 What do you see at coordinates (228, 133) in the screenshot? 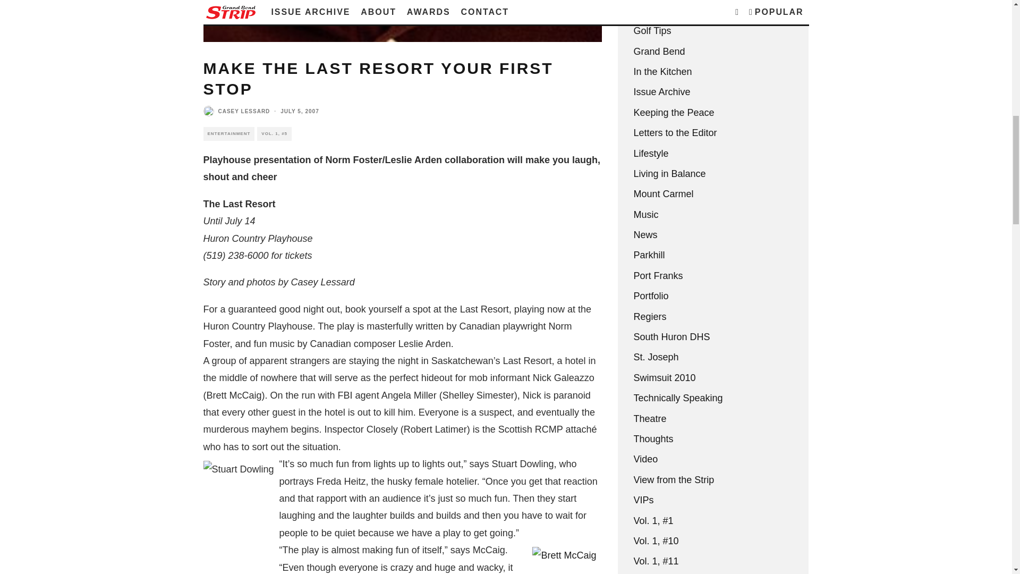
I see `ENTERTAINMENT` at bounding box center [228, 133].